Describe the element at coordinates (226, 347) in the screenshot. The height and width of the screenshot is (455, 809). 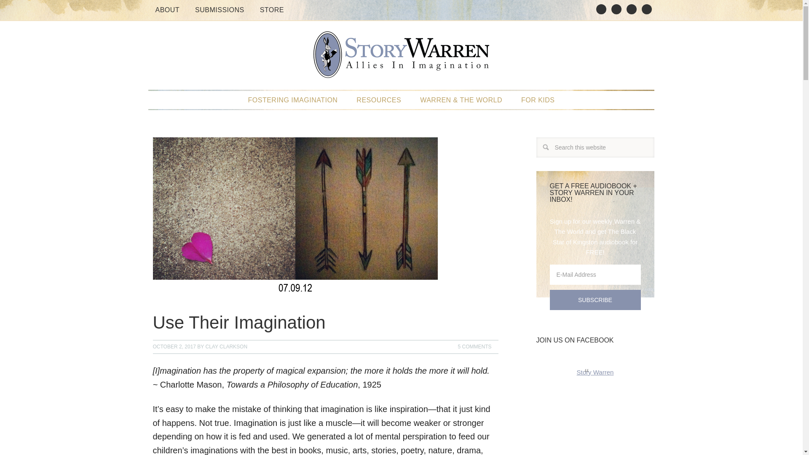
I see `CLAY CLARKSON` at that location.